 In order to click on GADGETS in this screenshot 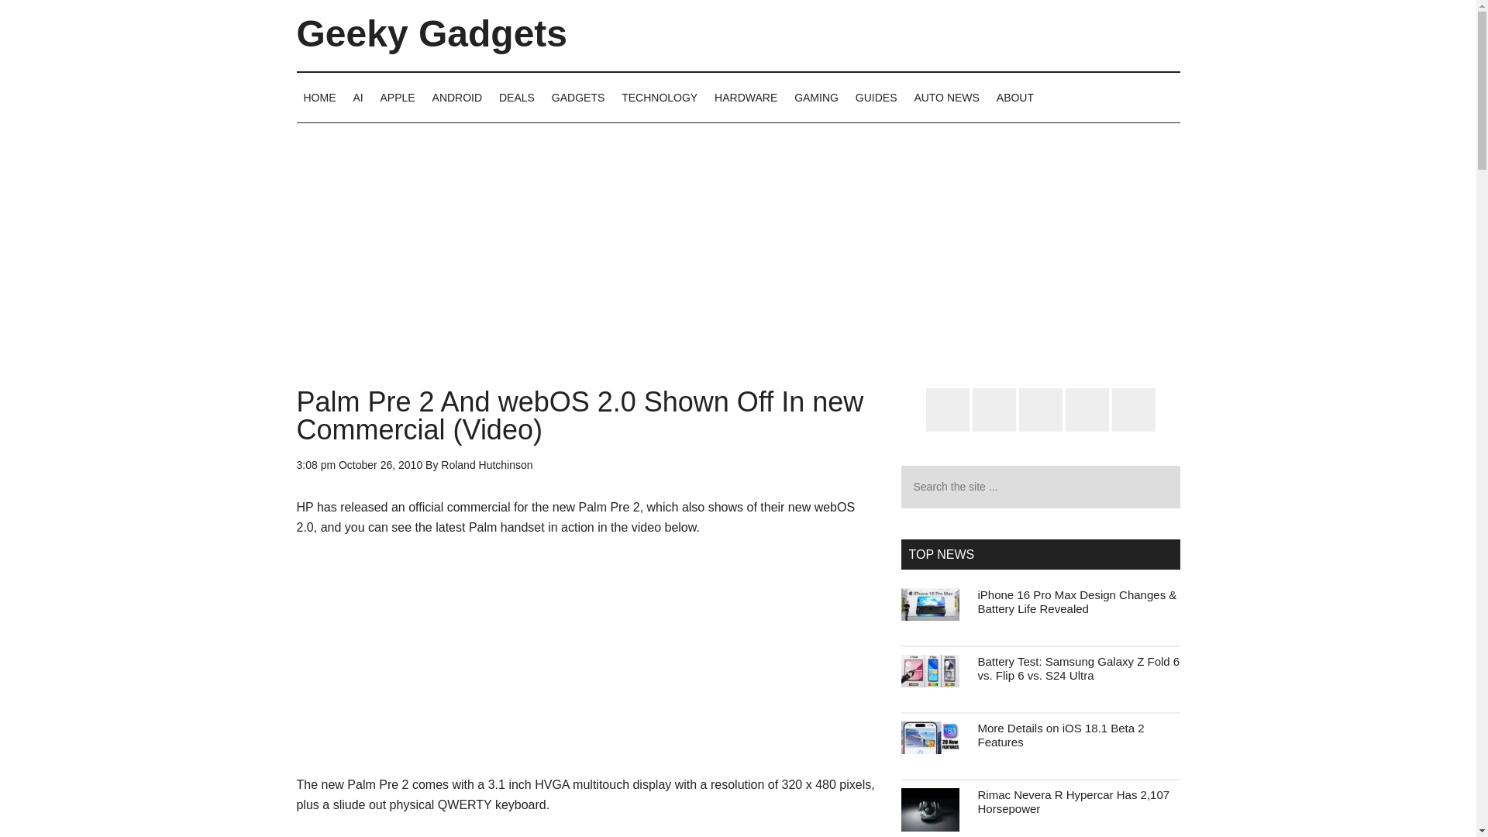, I will do `click(578, 97)`.